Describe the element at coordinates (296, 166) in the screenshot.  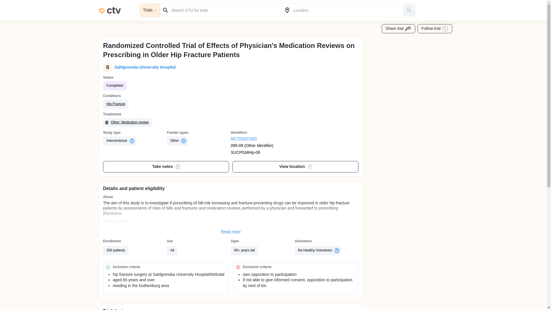
I see `View location` at that location.